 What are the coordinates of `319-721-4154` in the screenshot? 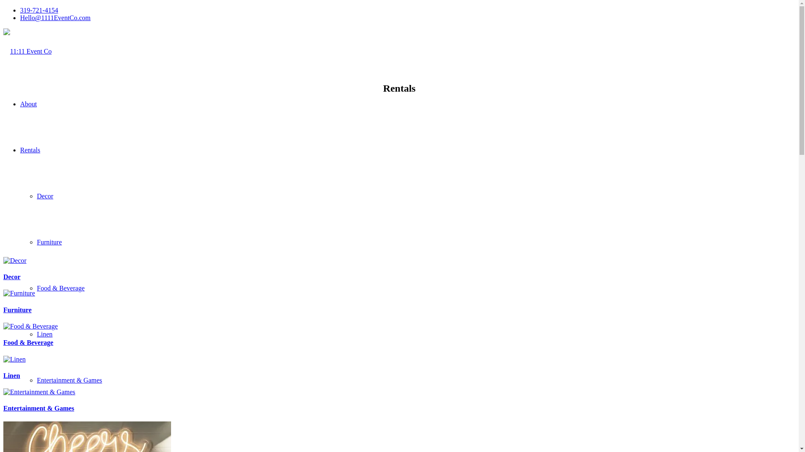 It's located at (39, 10).